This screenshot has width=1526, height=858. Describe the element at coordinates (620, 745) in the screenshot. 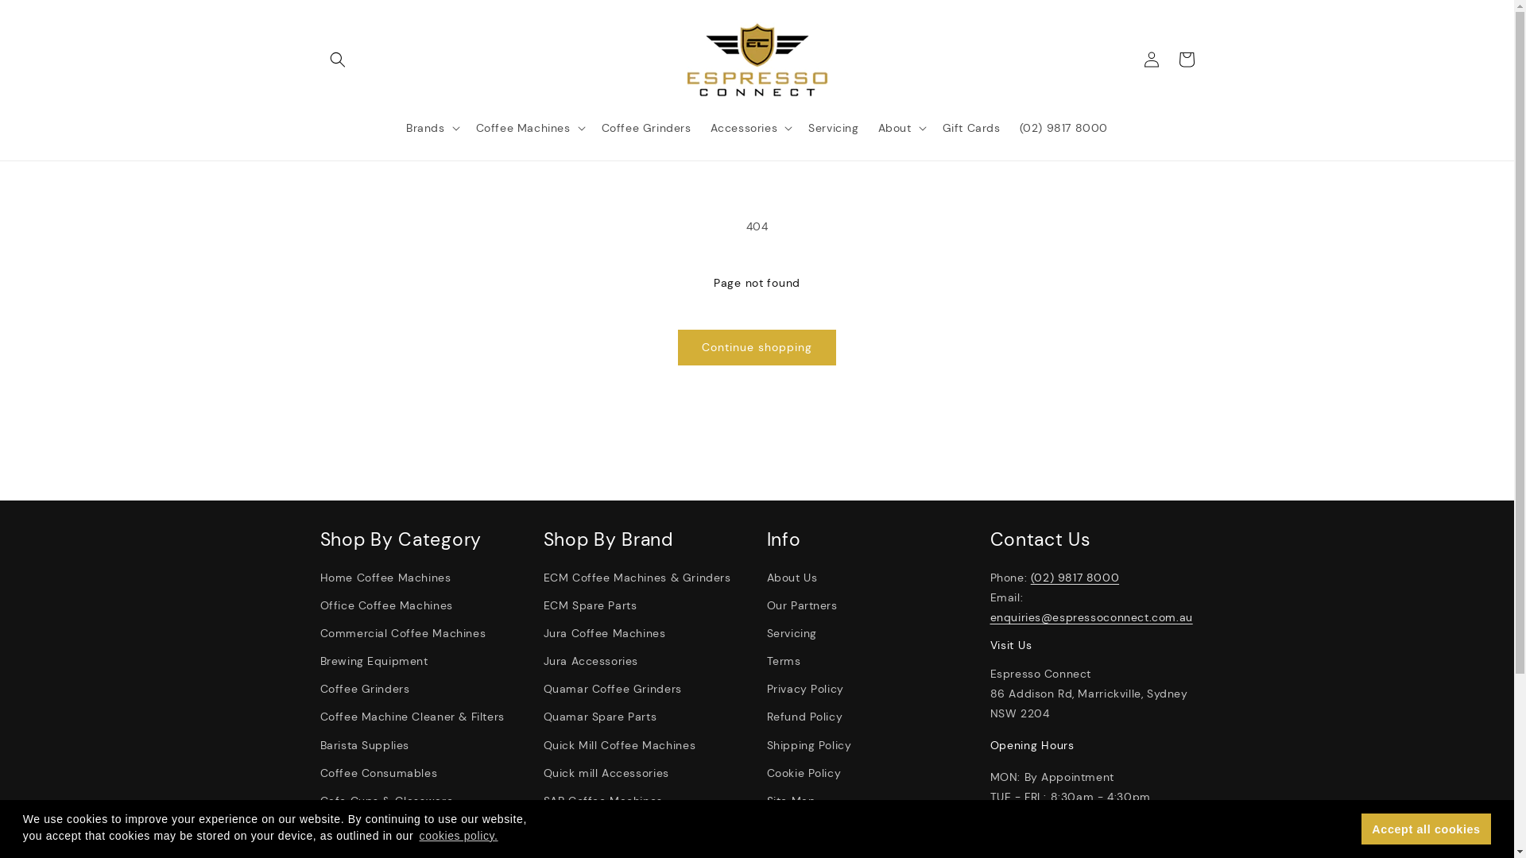

I see `Quick Mill Coffee Machines` at that location.